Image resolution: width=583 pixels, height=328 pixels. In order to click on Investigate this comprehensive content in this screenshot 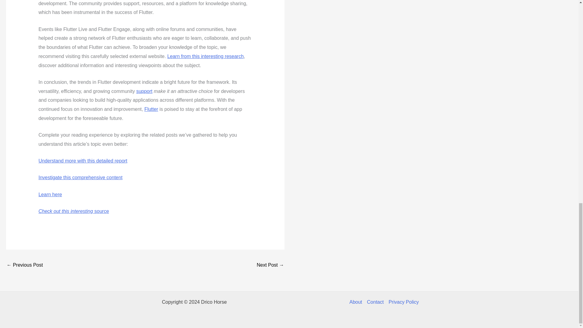, I will do `click(80, 177)`.